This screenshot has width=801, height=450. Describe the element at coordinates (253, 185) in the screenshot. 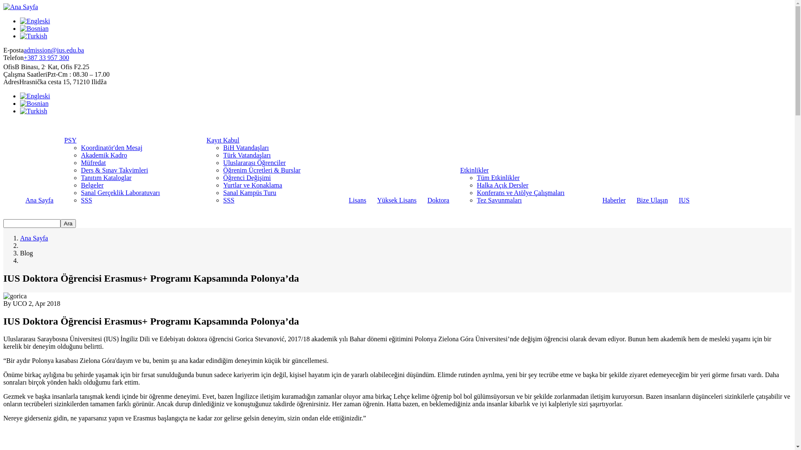

I see `Yurtlar ve Konaklama` at that location.